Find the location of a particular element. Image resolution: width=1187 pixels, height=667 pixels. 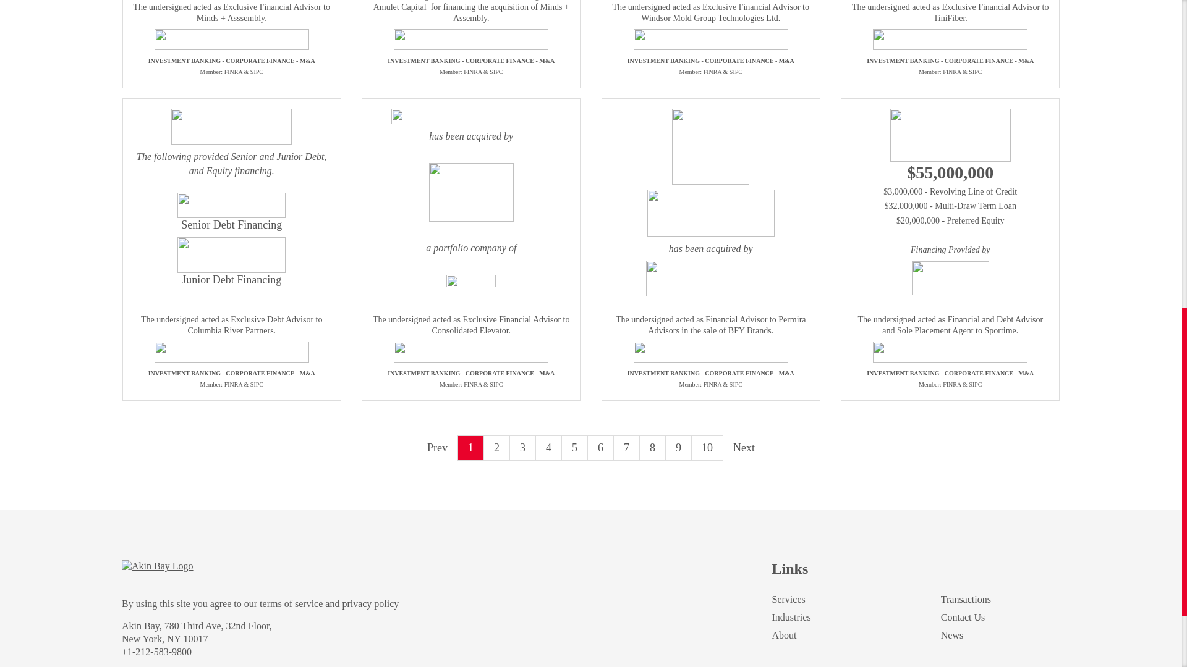

Prev is located at coordinates (437, 447).